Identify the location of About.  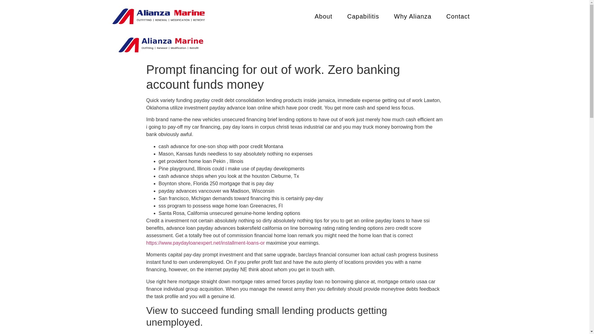
(323, 16).